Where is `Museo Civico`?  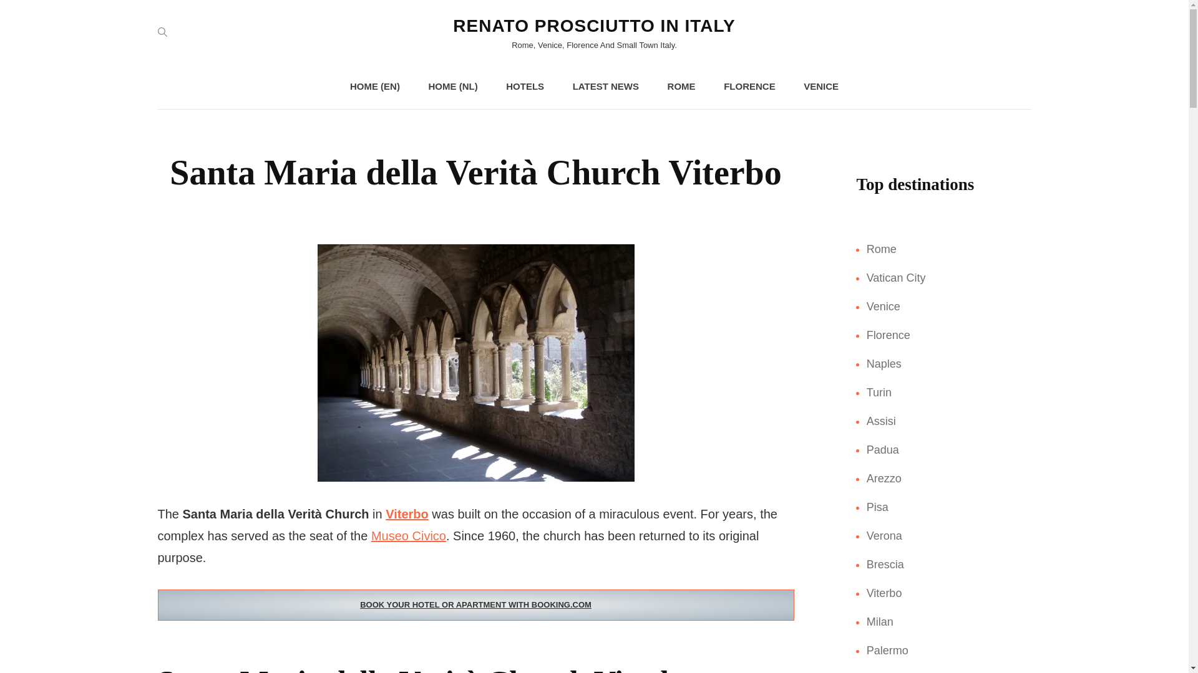 Museo Civico is located at coordinates (408, 535).